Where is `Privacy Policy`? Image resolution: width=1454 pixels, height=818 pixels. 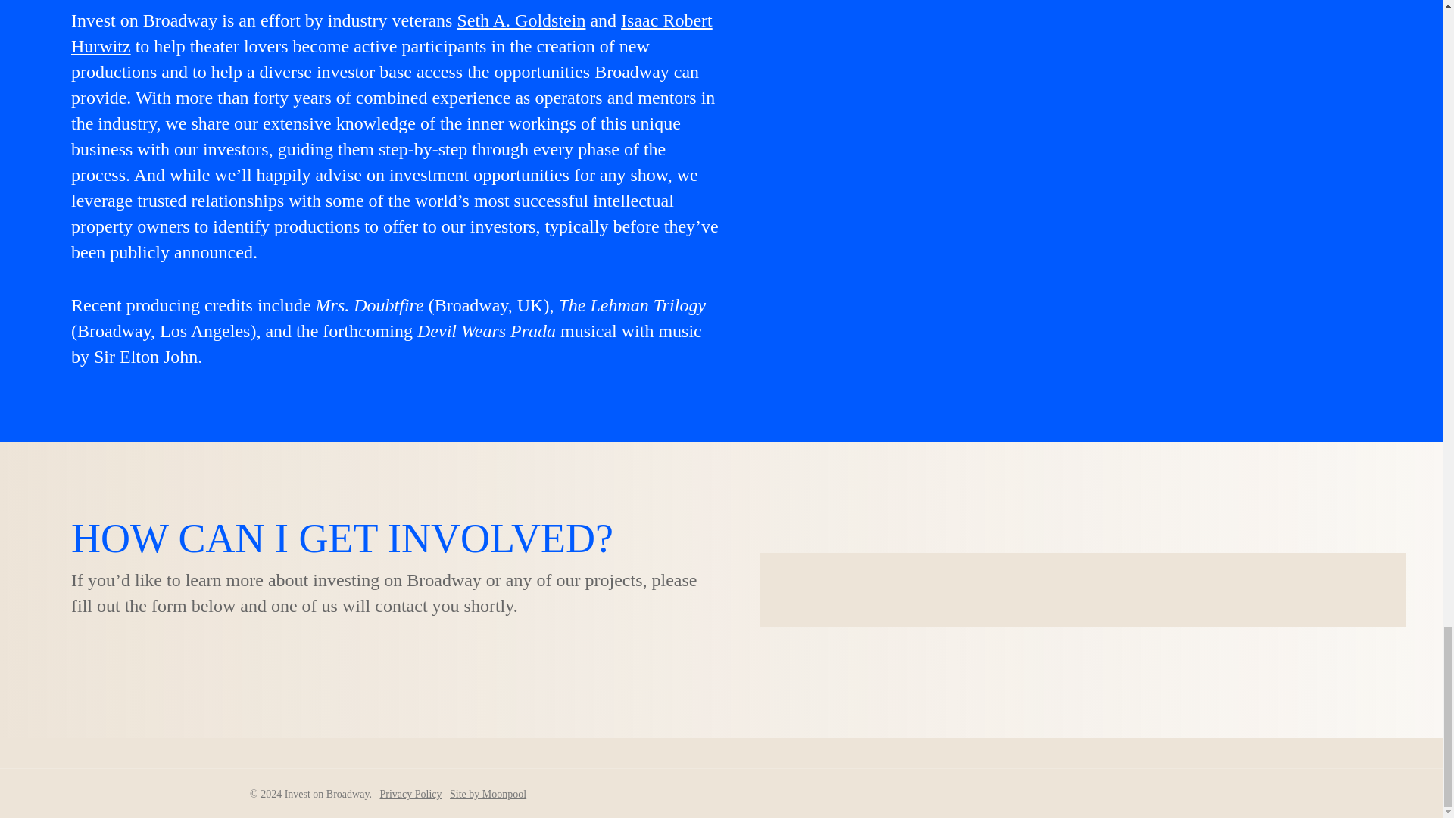 Privacy Policy is located at coordinates (410, 794).